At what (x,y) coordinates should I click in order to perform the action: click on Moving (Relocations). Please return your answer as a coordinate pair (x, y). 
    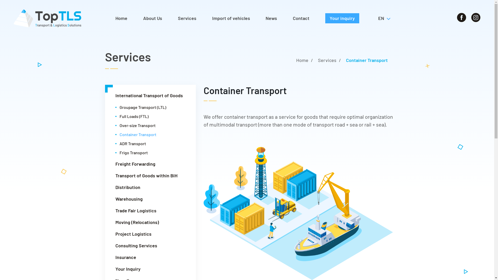
    Looking at the image, I should click on (150, 222).